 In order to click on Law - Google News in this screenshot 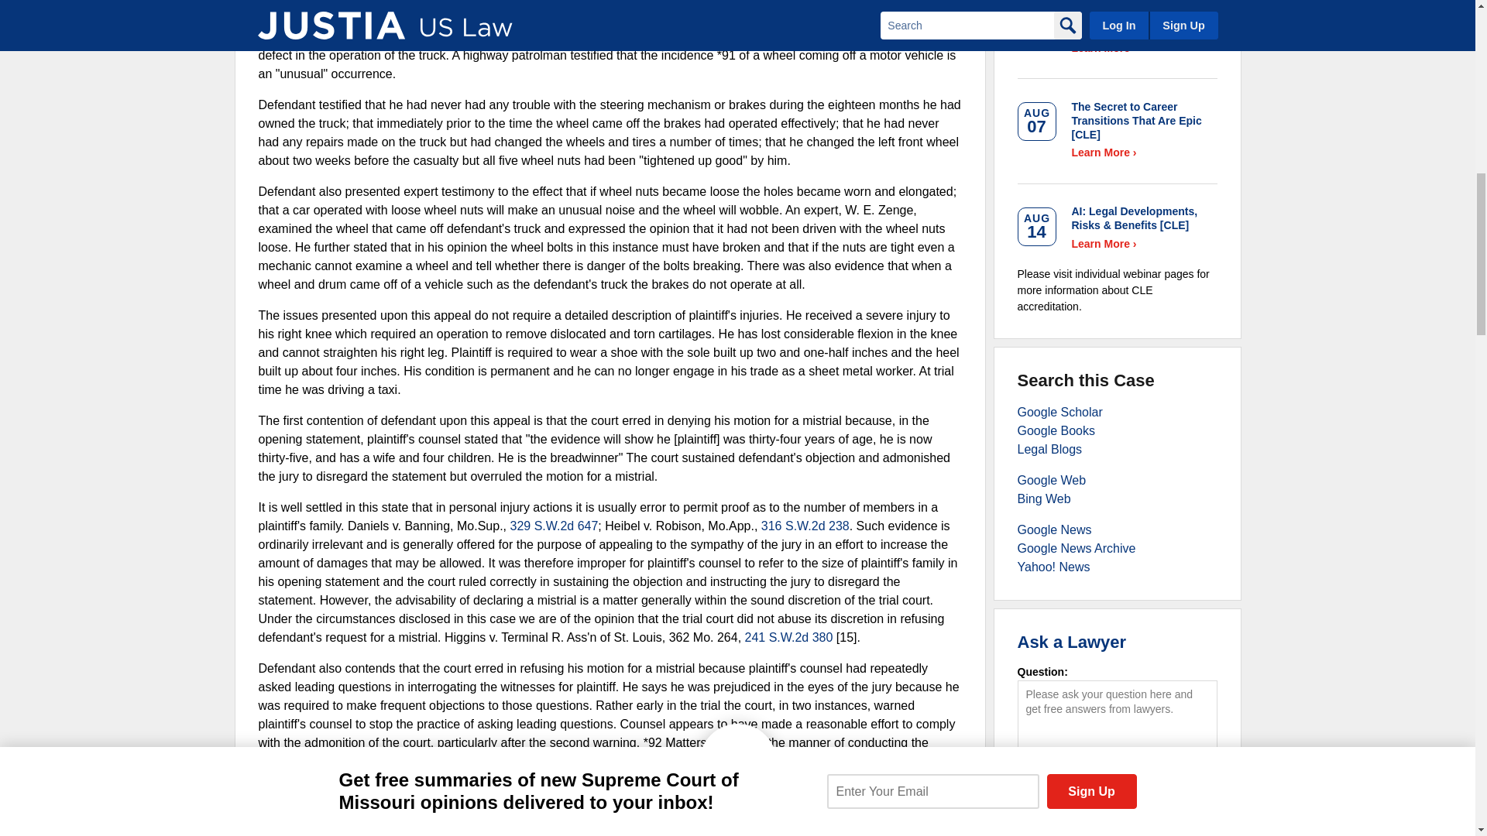, I will do `click(1054, 529)`.